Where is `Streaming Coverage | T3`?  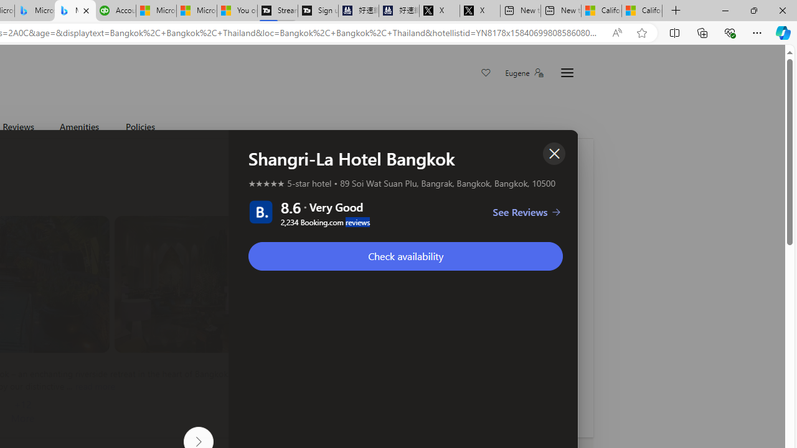
Streaming Coverage | T3 is located at coordinates (277, 11).